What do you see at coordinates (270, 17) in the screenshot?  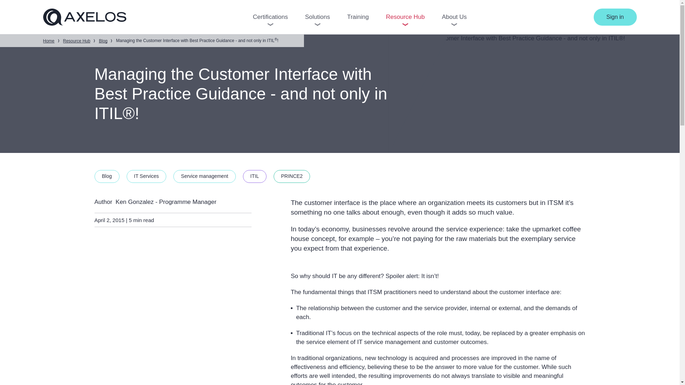 I see `Certifications` at bounding box center [270, 17].